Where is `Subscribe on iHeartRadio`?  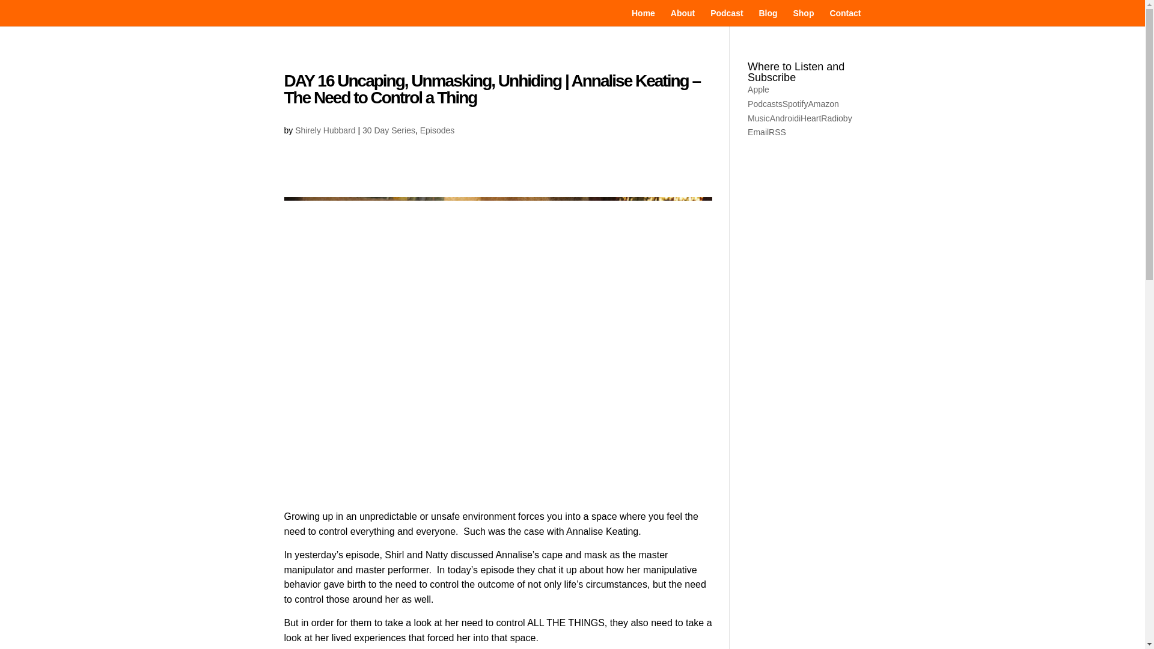
Subscribe on iHeartRadio is located at coordinates (821, 118).